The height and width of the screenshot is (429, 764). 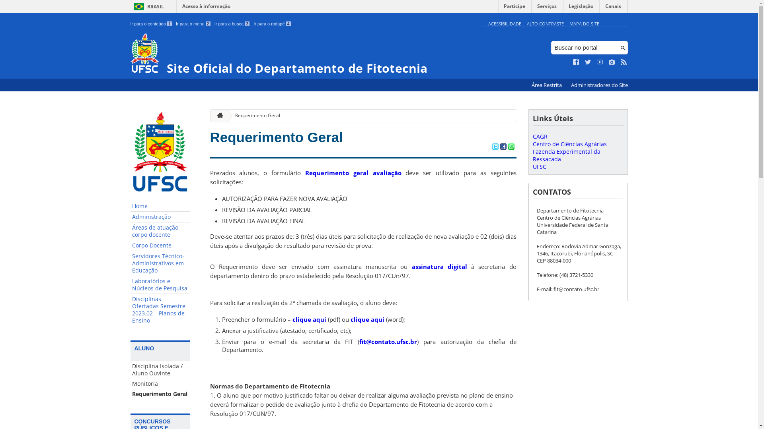 What do you see at coordinates (439, 267) in the screenshot?
I see `assinatura digital` at bounding box center [439, 267].